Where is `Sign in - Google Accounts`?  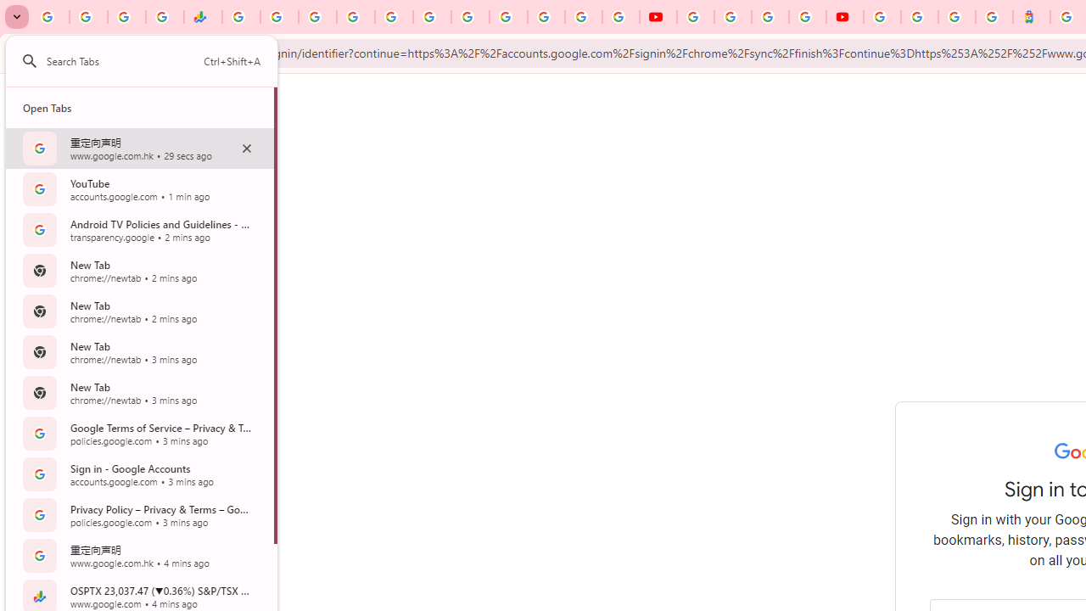
Sign in - Google Accounts is located at coordinates (546, 17).